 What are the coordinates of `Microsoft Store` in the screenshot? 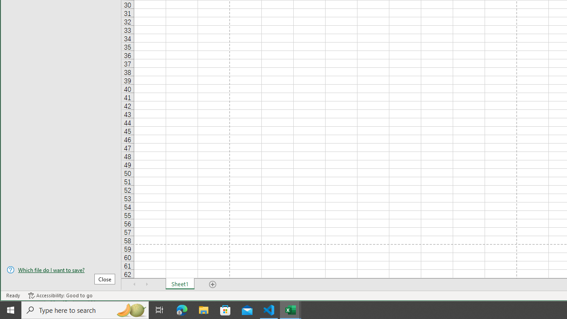 It's located at (225, 310).